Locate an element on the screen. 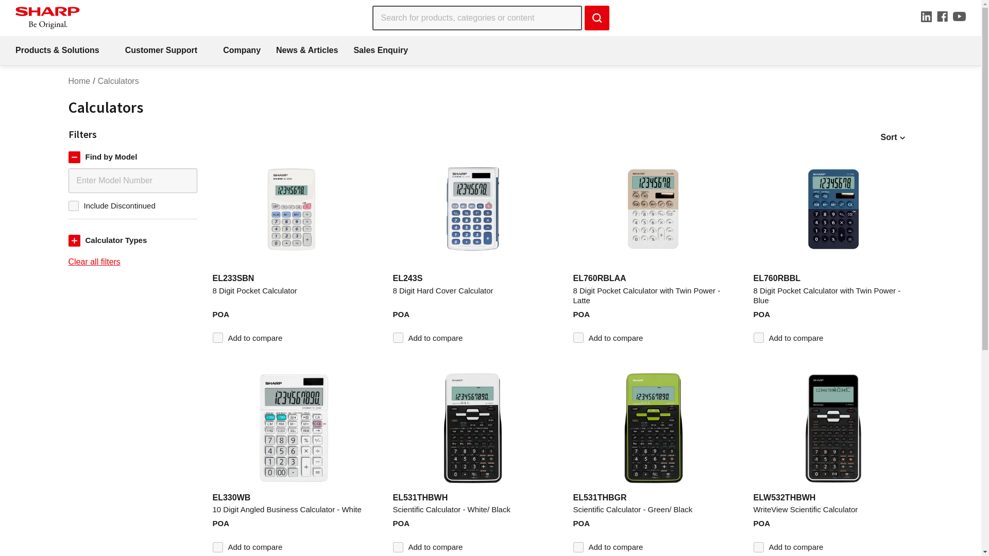 The height and width of the screenshot is (556, 989). Products & Solutions is located at coordinates (63, 50).